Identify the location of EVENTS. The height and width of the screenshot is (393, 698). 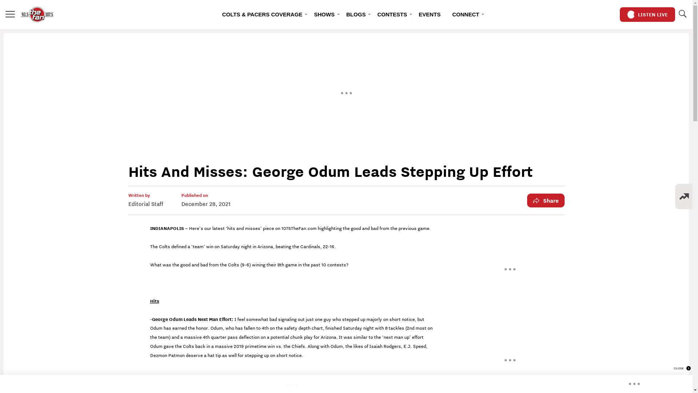
(430, 15).